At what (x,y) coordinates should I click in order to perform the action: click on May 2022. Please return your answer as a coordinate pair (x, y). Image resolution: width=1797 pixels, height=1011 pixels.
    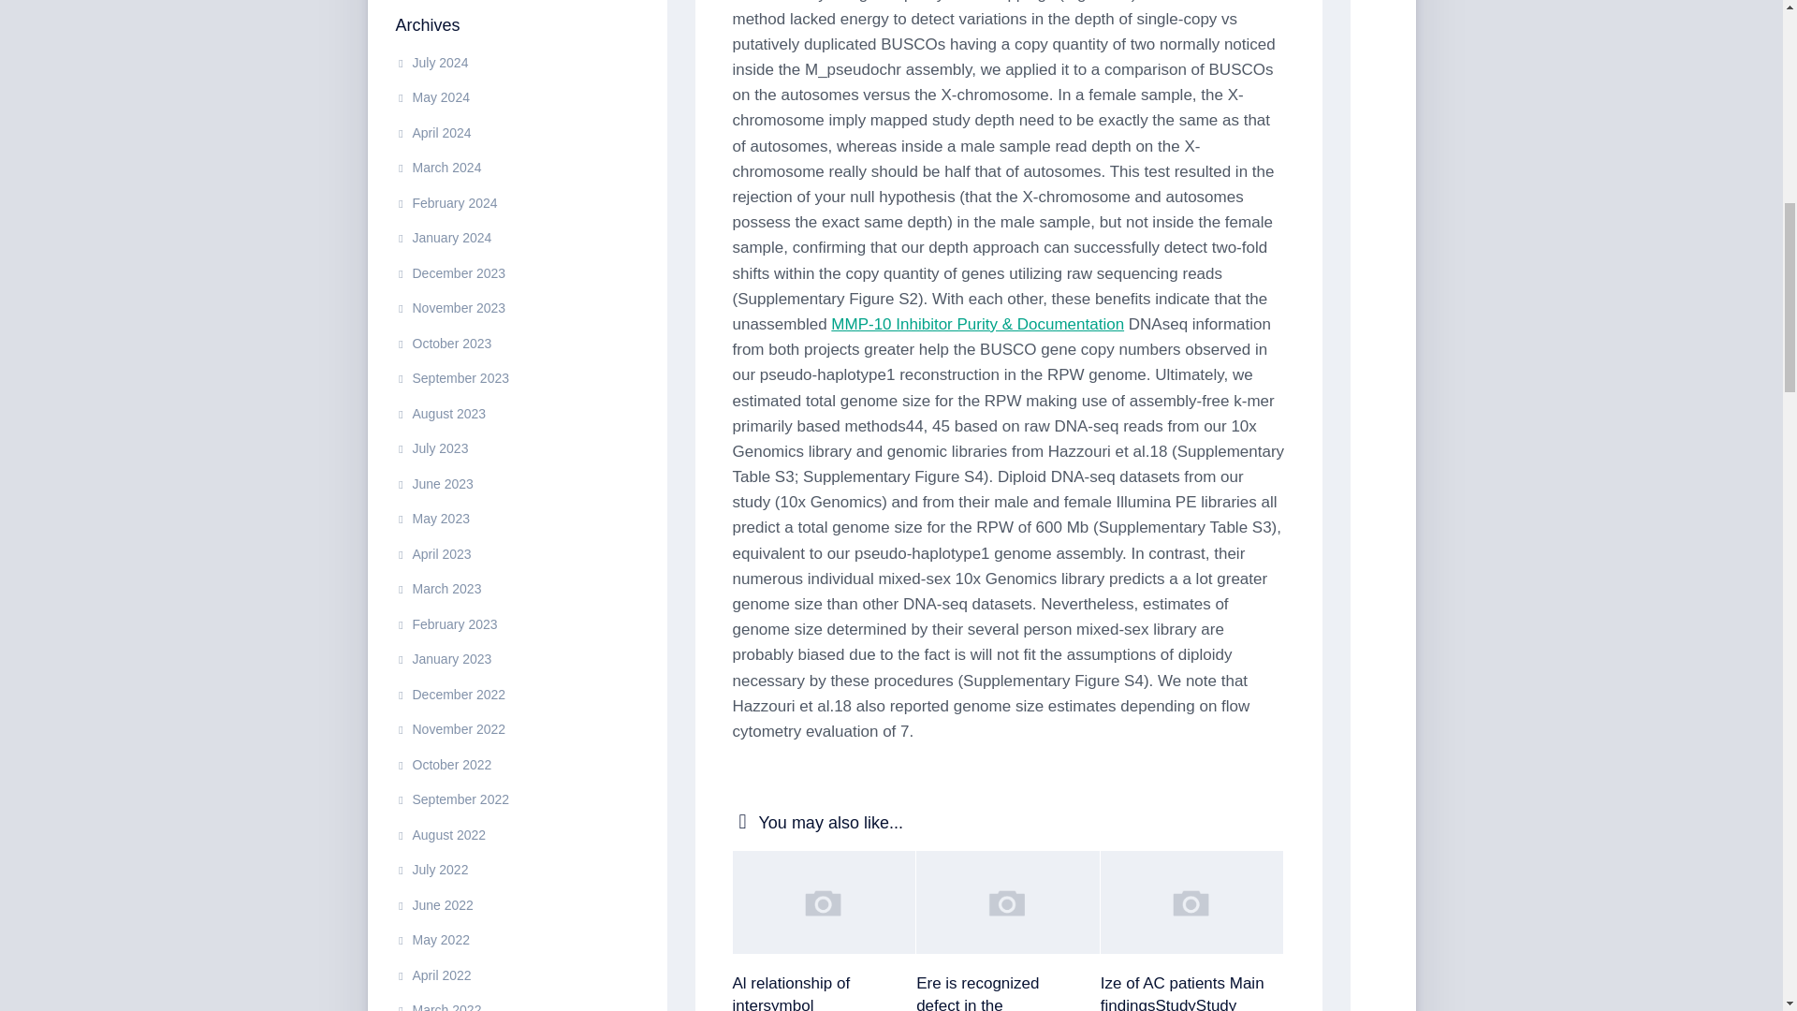
    Looking at the image, I should click on (432, 939).